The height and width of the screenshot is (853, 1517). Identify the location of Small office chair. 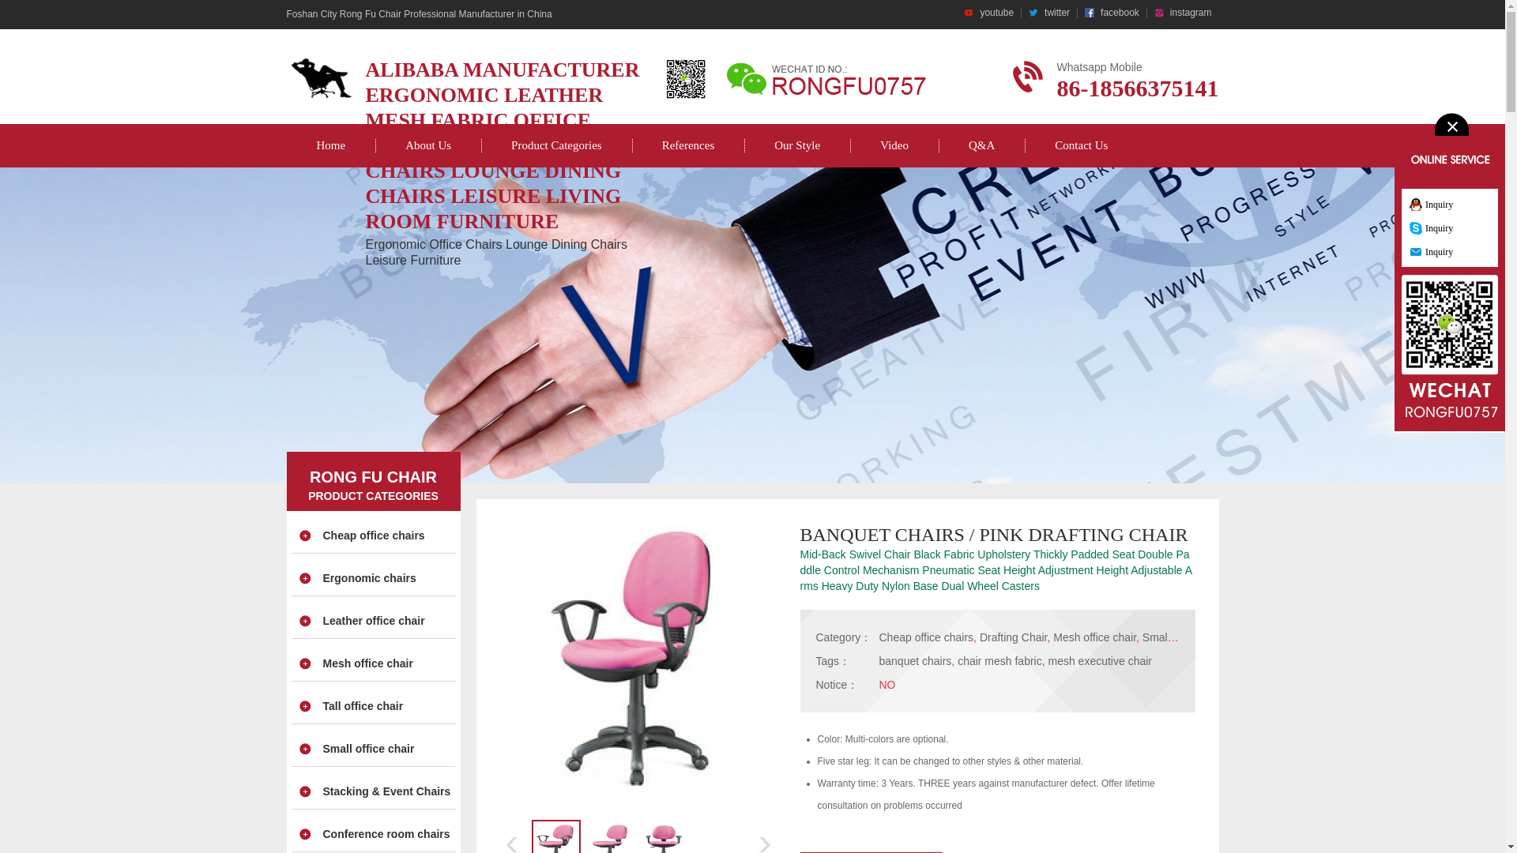
(368, 748).